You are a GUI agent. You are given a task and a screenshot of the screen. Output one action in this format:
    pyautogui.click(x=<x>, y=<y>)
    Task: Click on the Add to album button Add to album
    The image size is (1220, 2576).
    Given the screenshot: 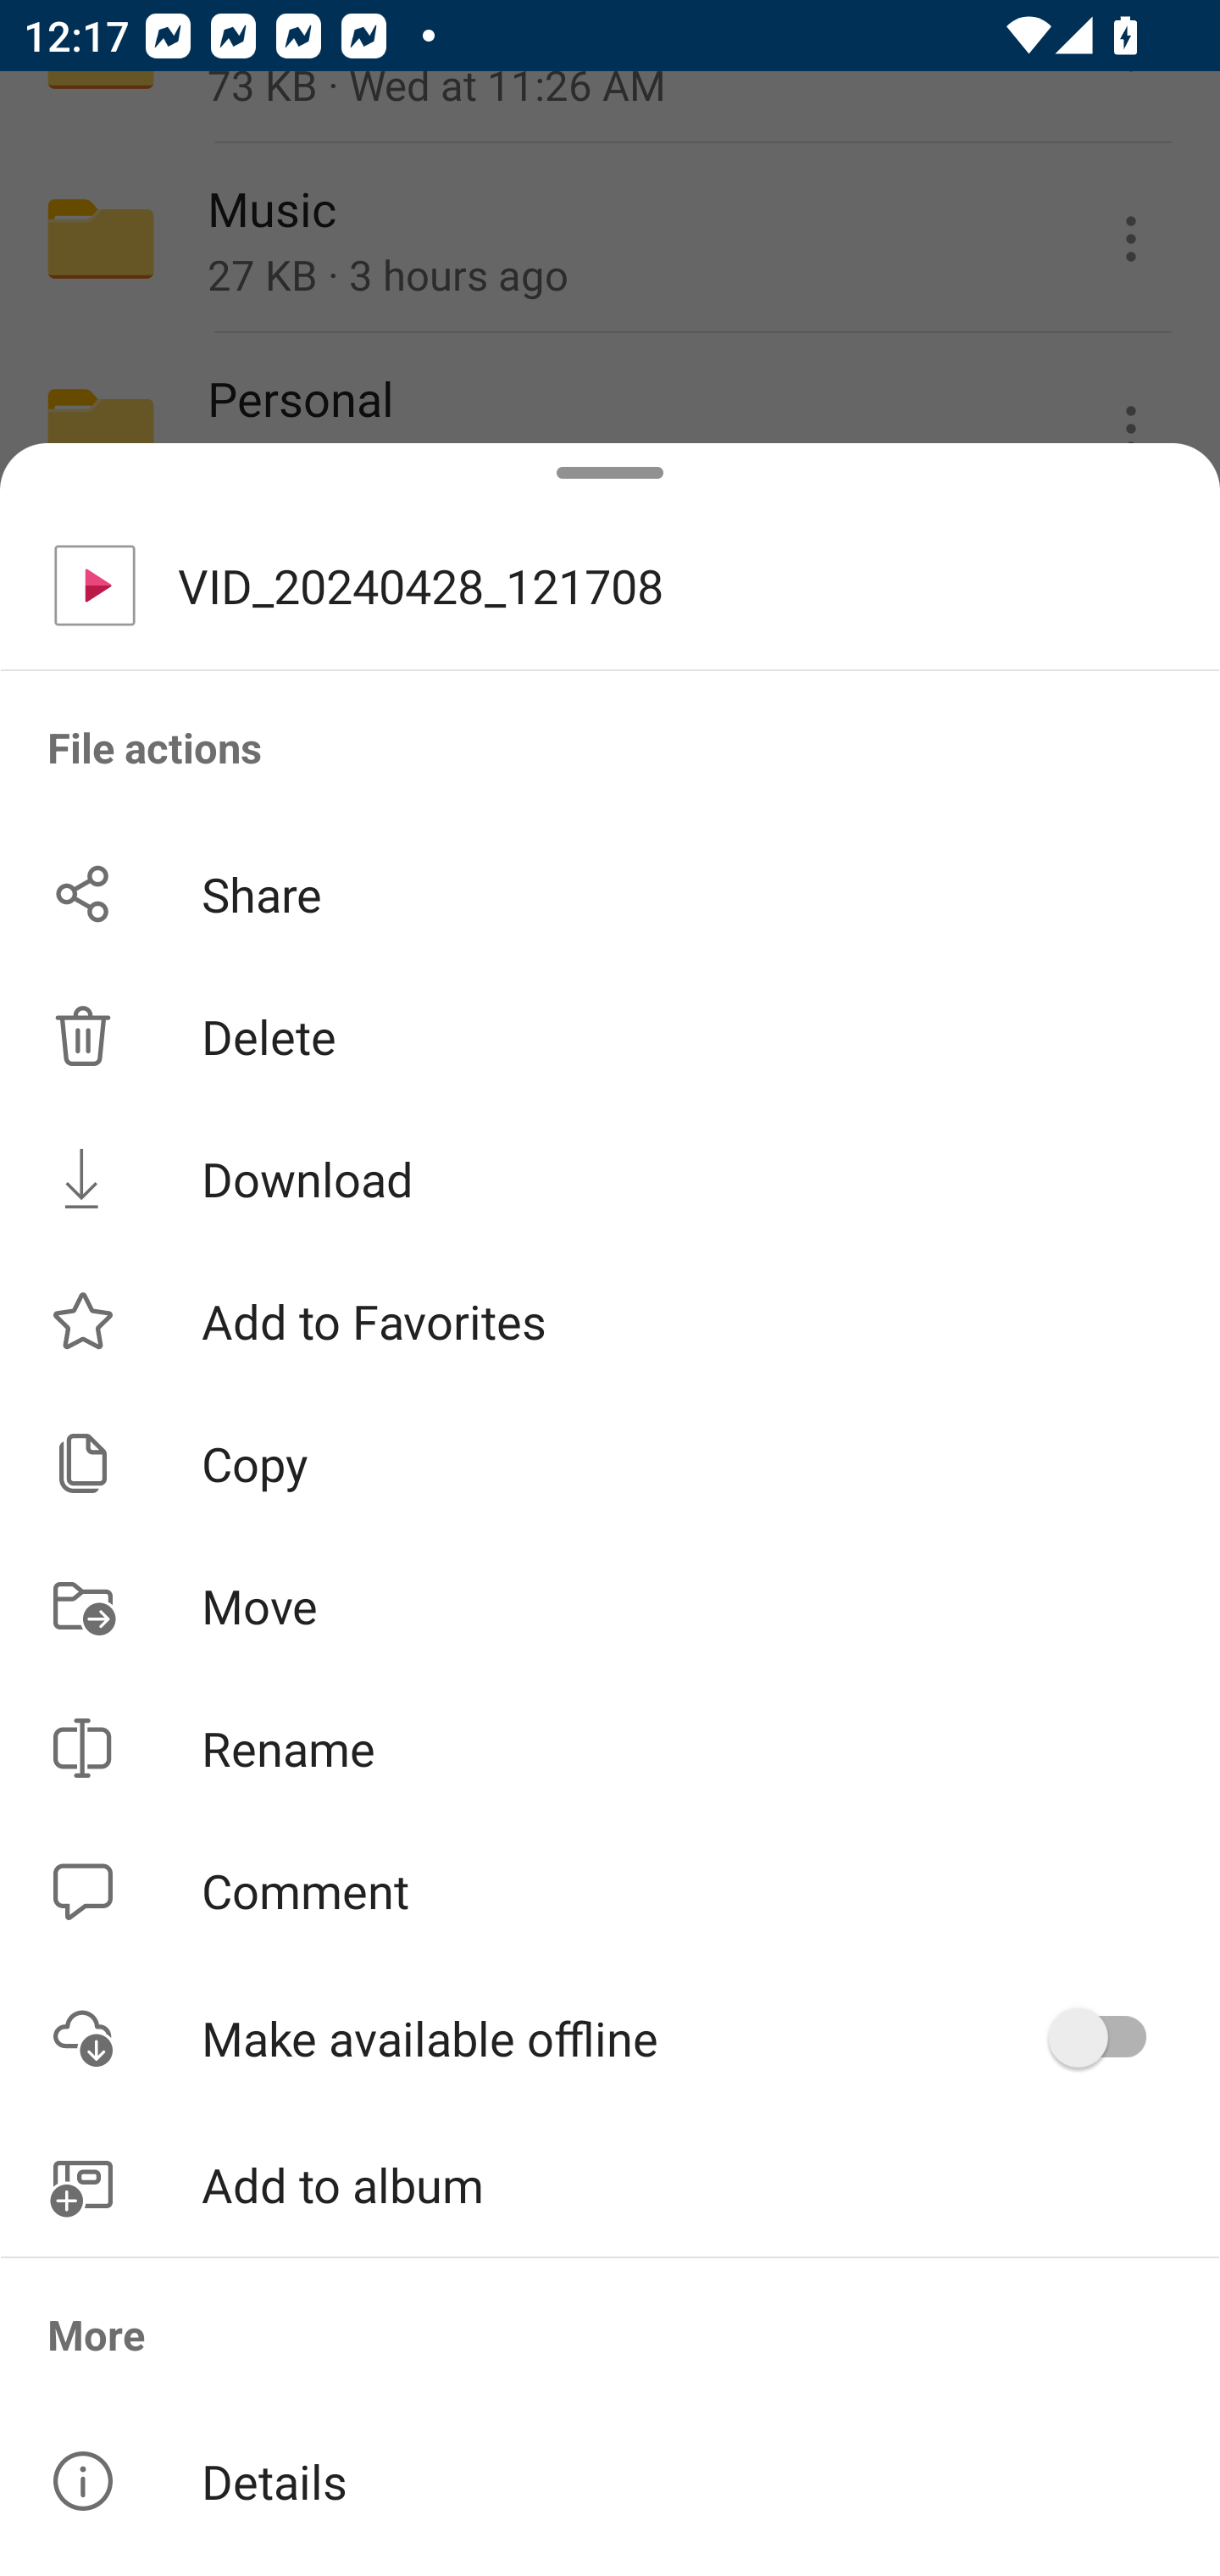 What is the action you would take?
    pyautogui.click(x=610, y=2185)
    